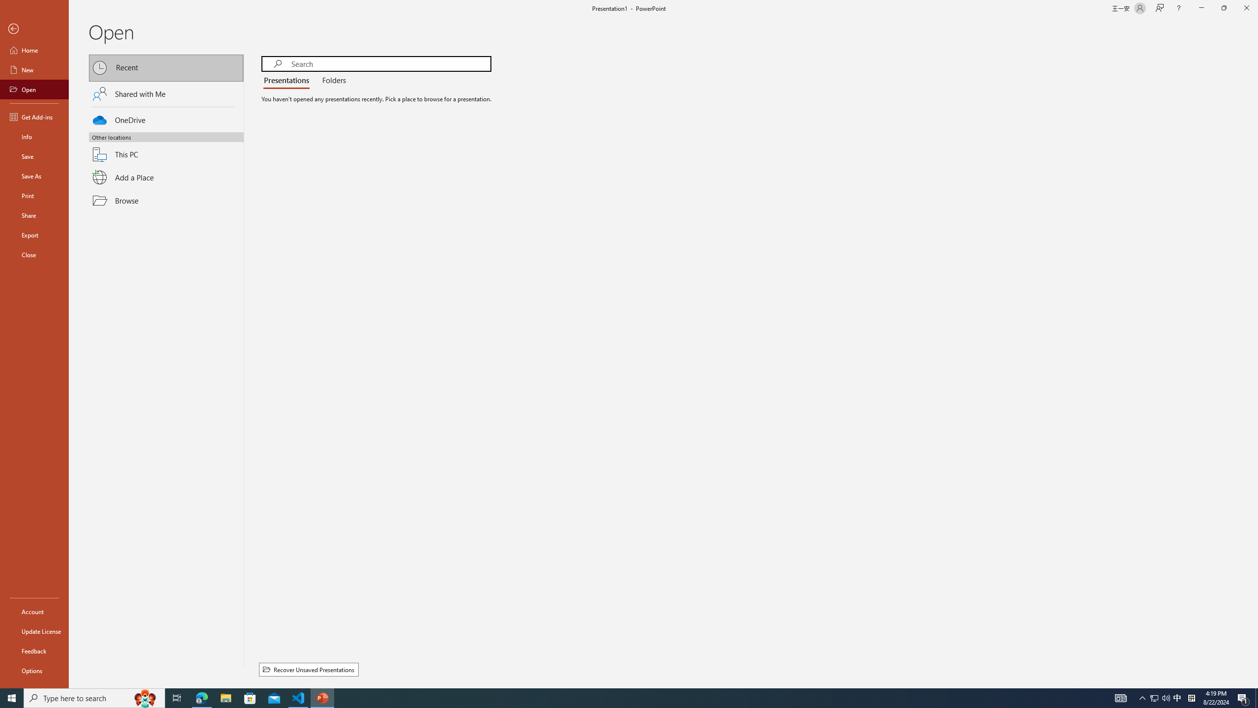 Image resolution: width=1258 pixels, height=708 pixels. Describe the element at coordinates (34, 631) in the screenshot. I see `Update License` at that location.